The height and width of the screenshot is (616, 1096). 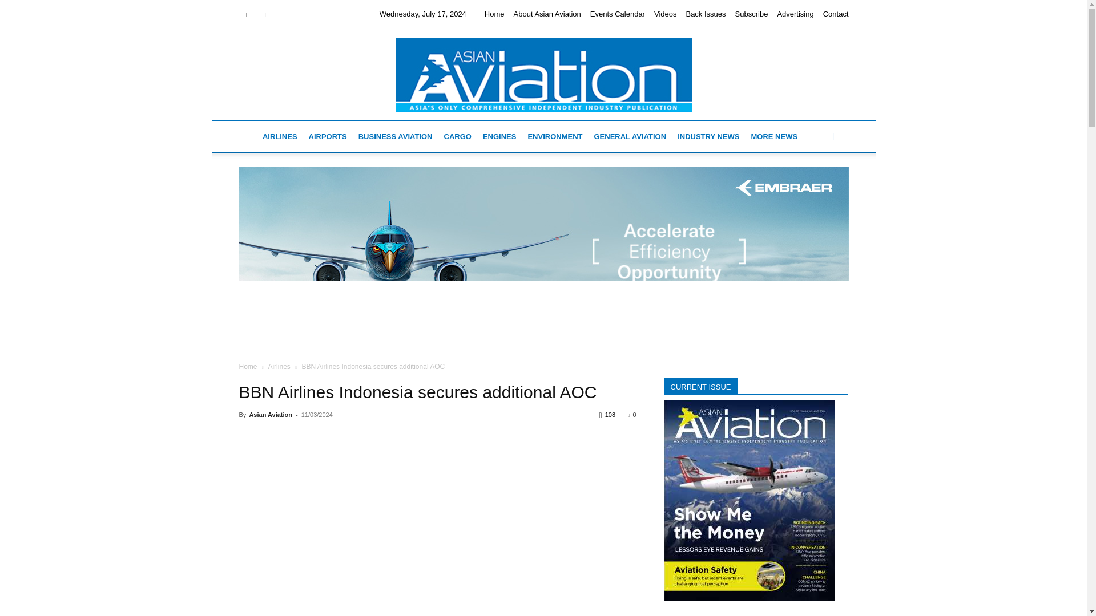 I want to click on Subscribe, so click(x=751, y=14).